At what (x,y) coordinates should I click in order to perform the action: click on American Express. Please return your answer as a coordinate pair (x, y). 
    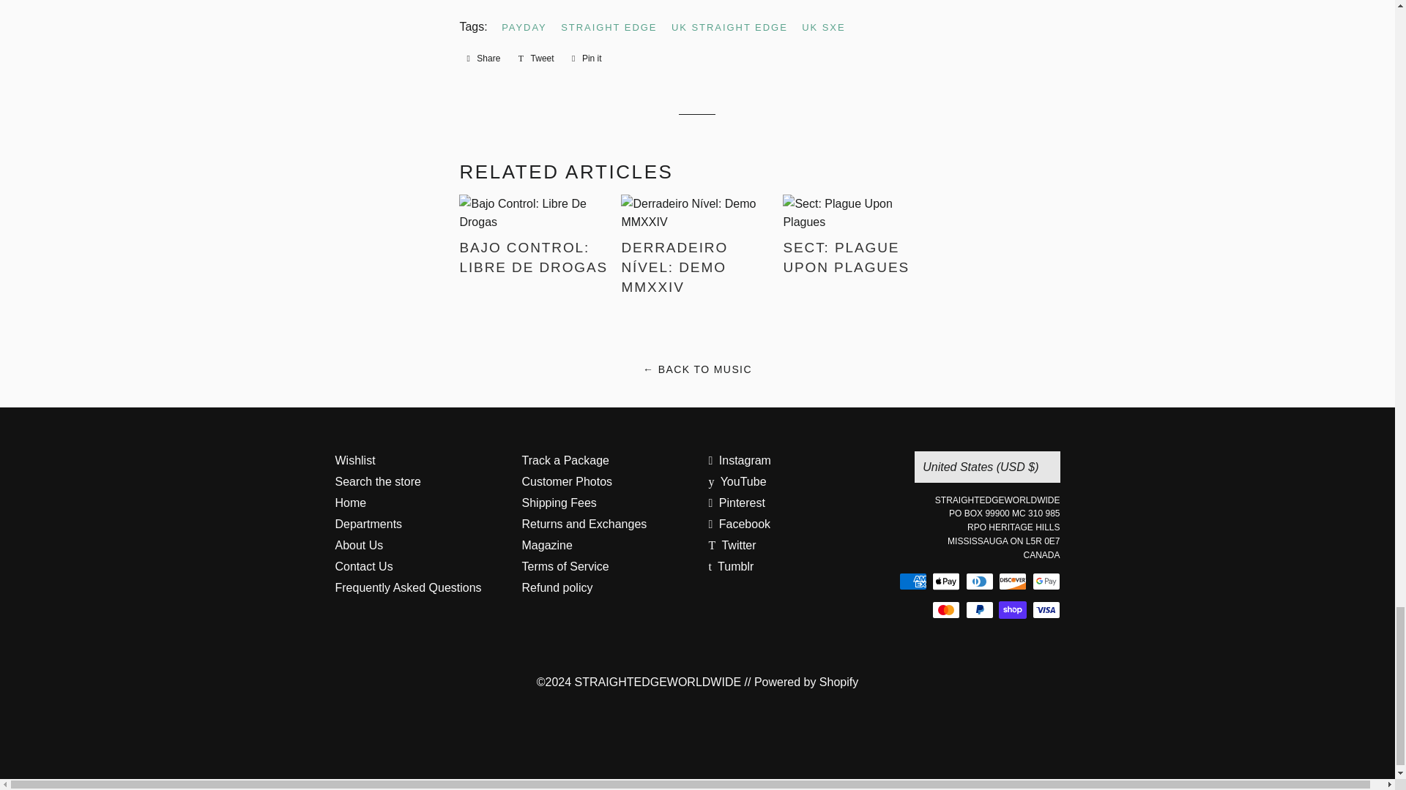
    Looking at the image, I should click on (912, 581).